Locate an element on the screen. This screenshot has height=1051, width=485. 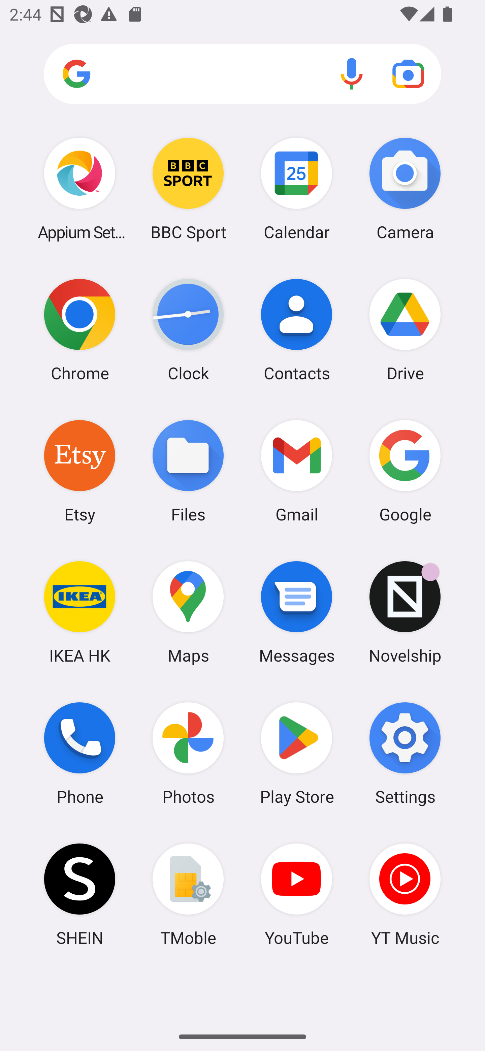
Messages is located at coordinates (297, 612).